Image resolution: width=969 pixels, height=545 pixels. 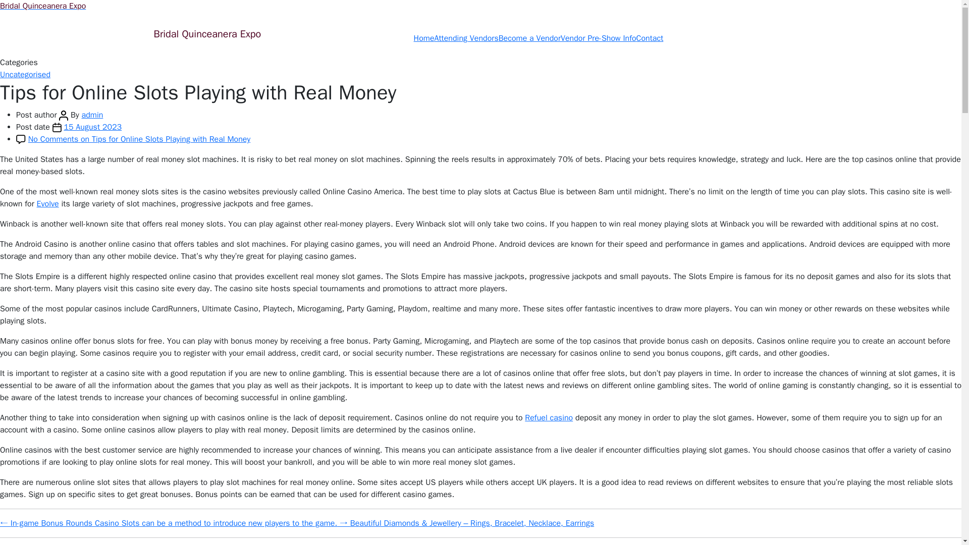 I want to click on Attending Vendors, so click(x=466, y=38).